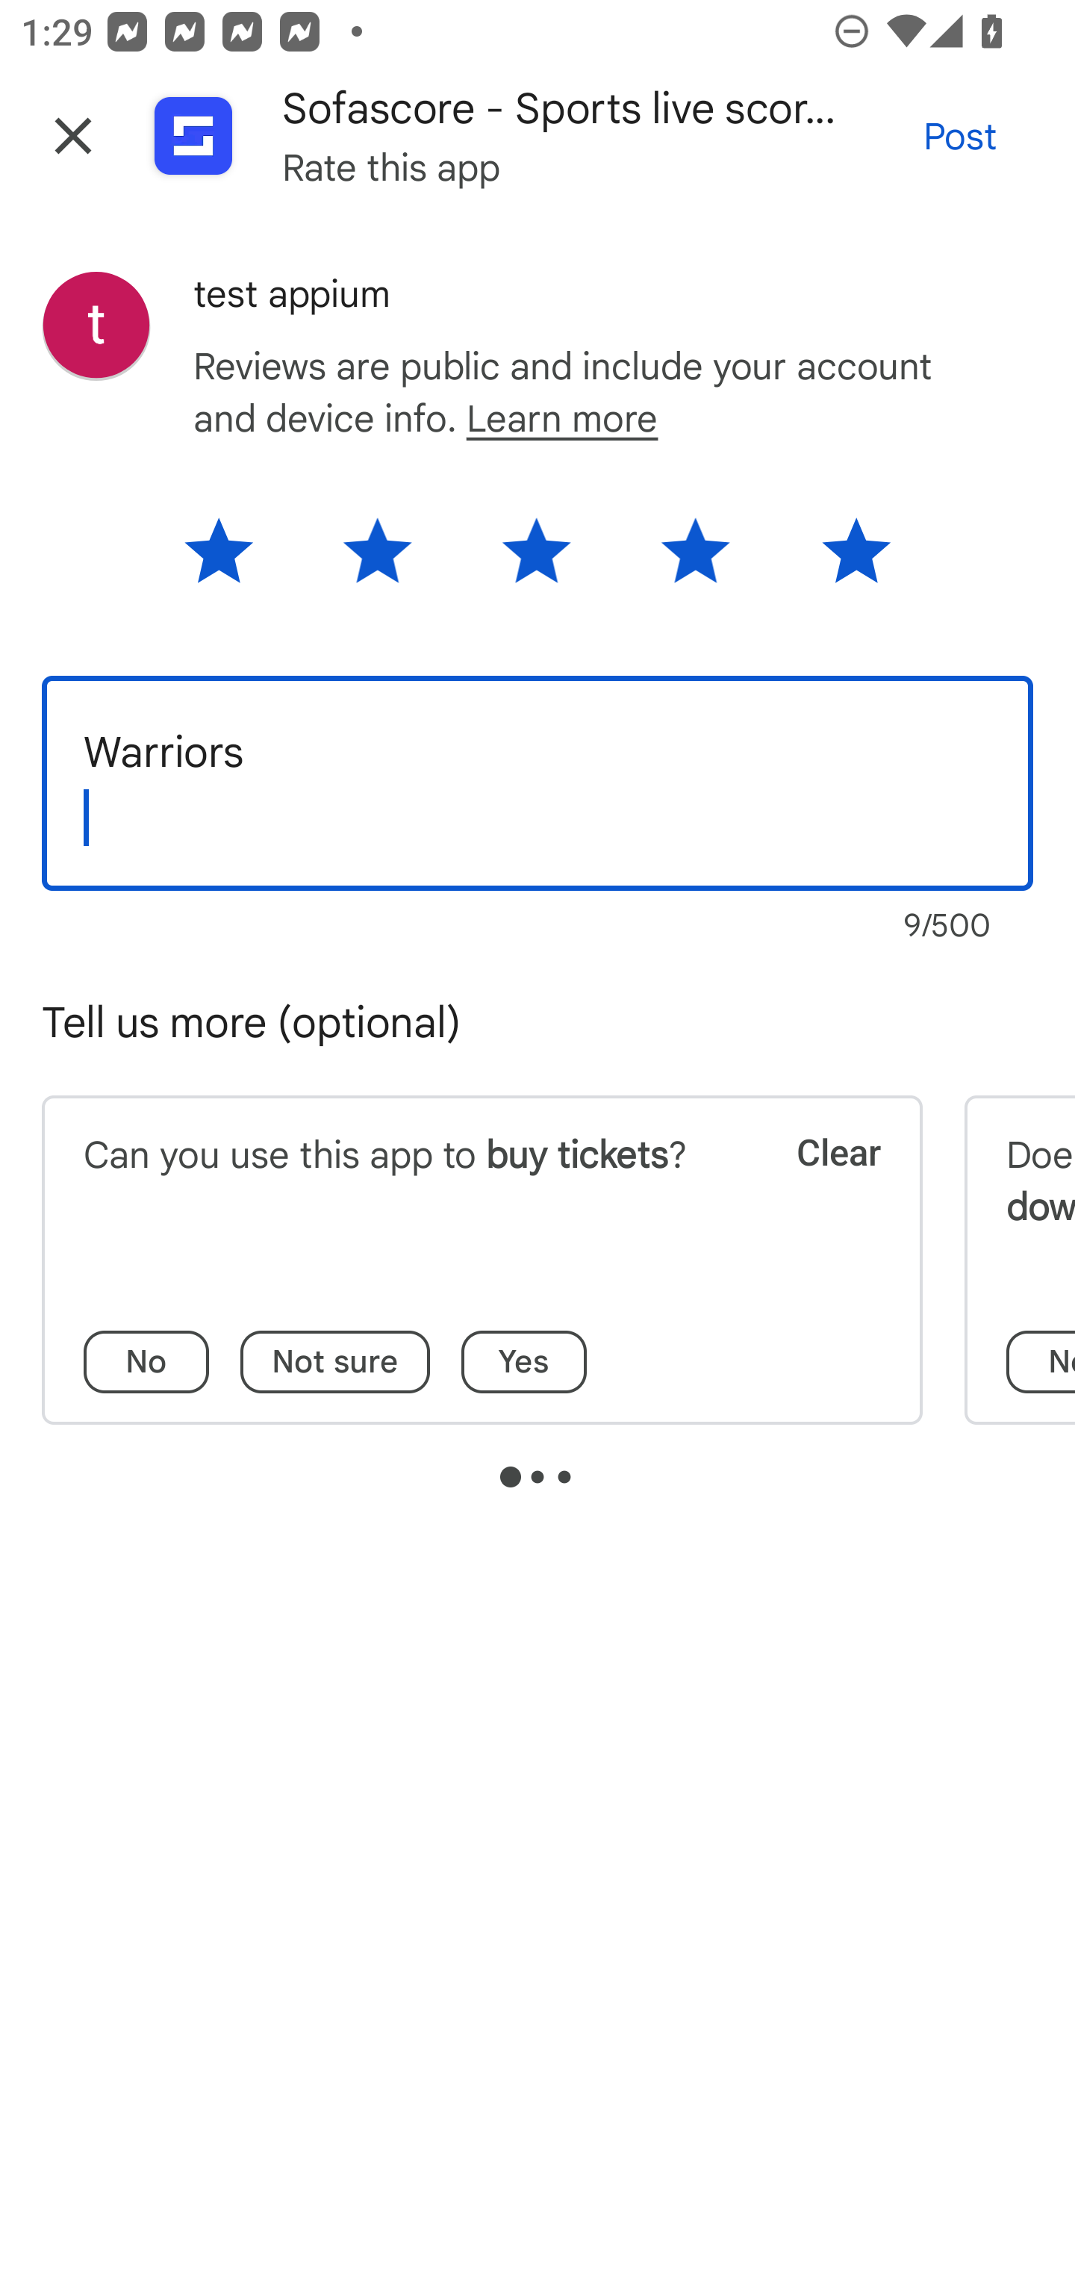 This screenshot has width=1075, height=2270. What do you see at coordinates (377, 560) in the screenshot?
I see `Second star selected` at bounding box center [377, 560].